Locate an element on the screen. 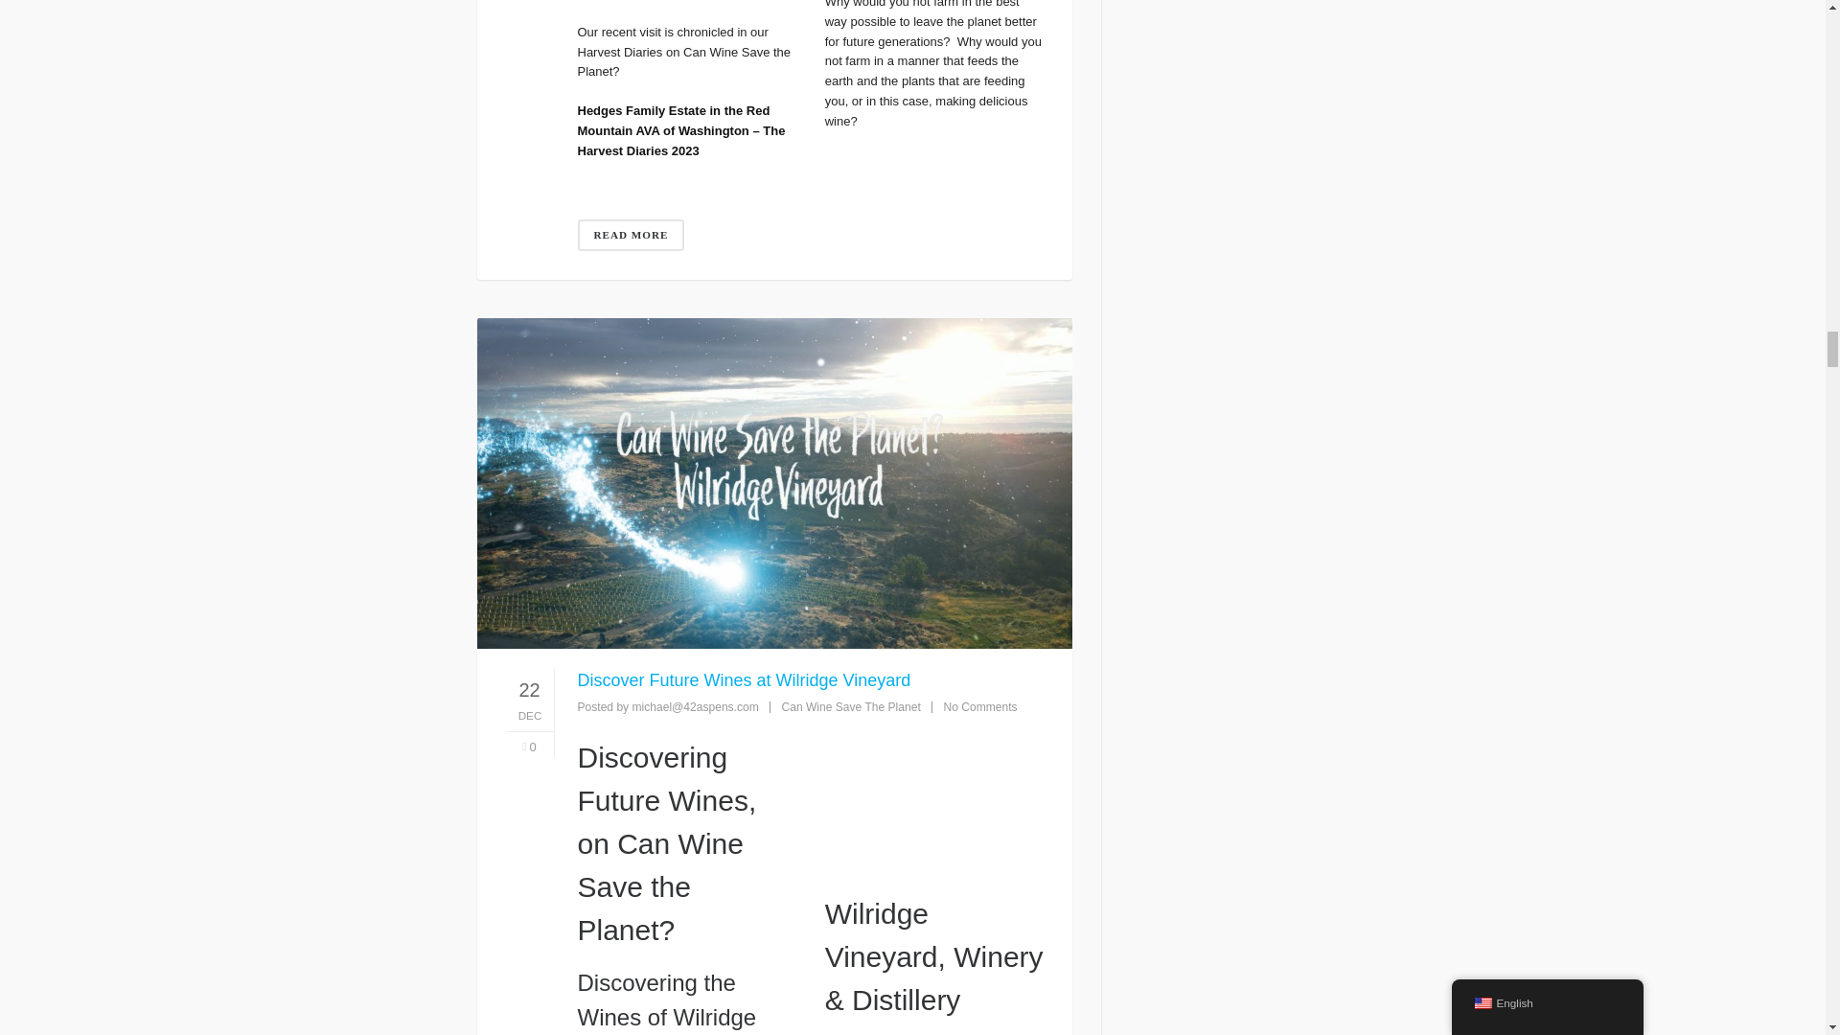 The width and height of the screenshot is (1840, 1035). Like this post. Discover Future Wines at Wilridge Vineyard is located at coordinates (529, 747).